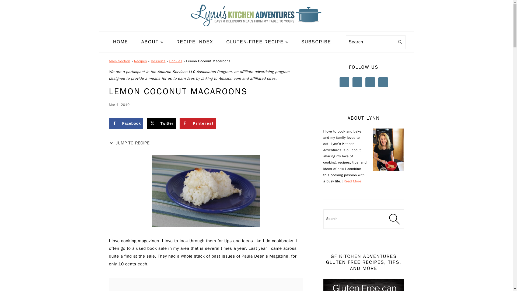  Describe the element at coordinates (194, 42) in the screenshot. I see `RECIPE INDEX` at that location.